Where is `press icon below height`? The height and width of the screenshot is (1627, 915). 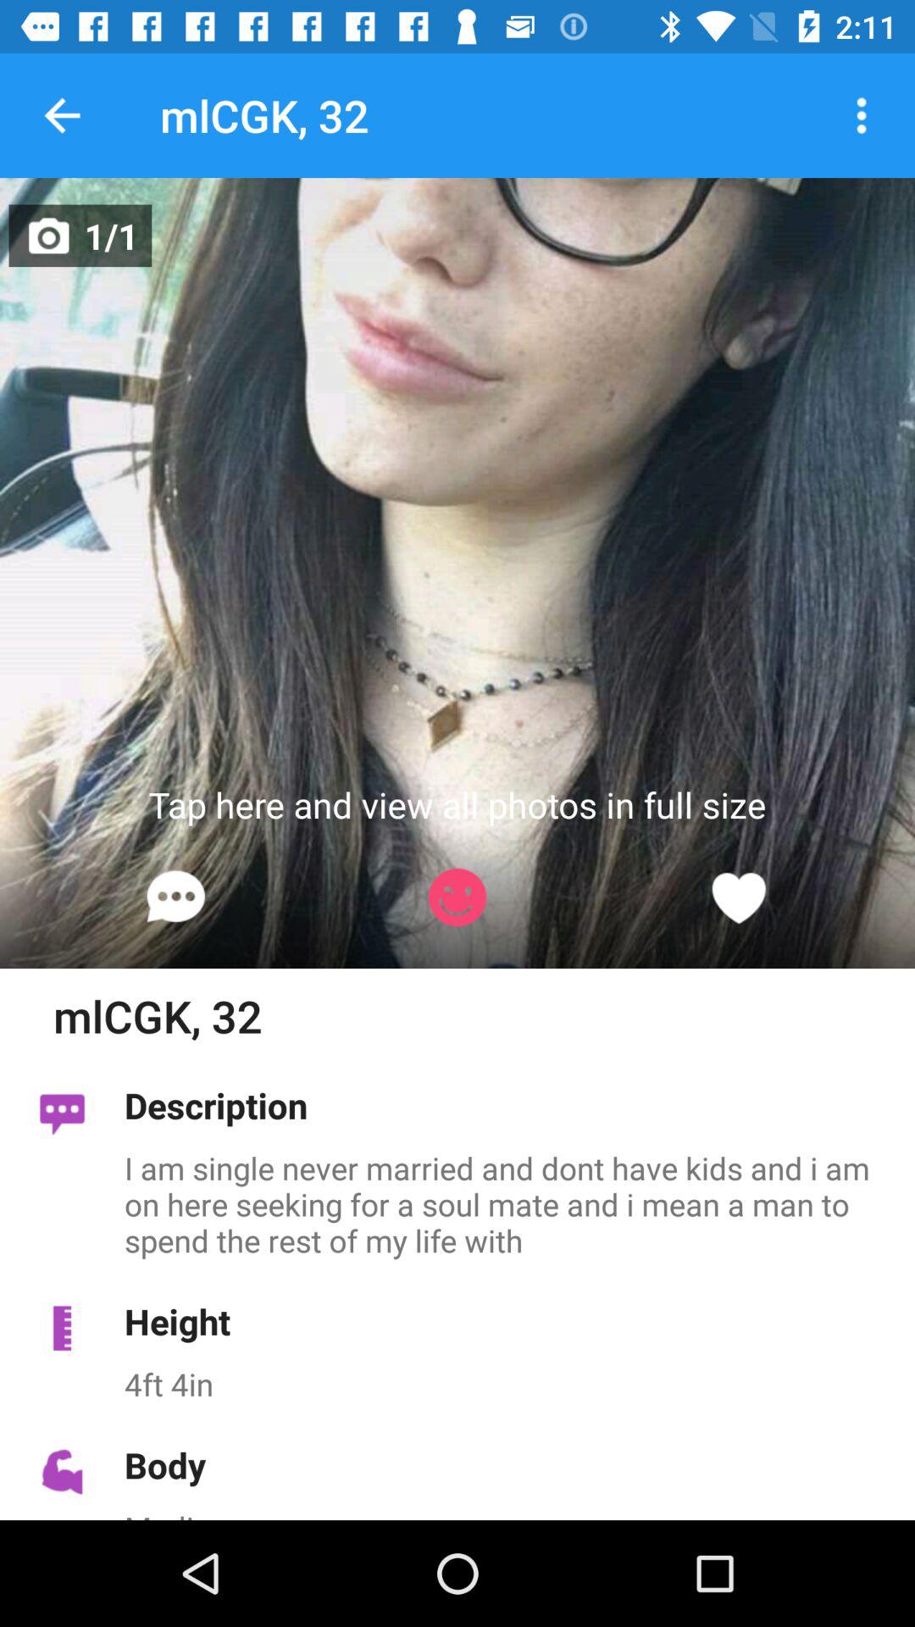
press icon below height is located at coordinates (510, 1384).